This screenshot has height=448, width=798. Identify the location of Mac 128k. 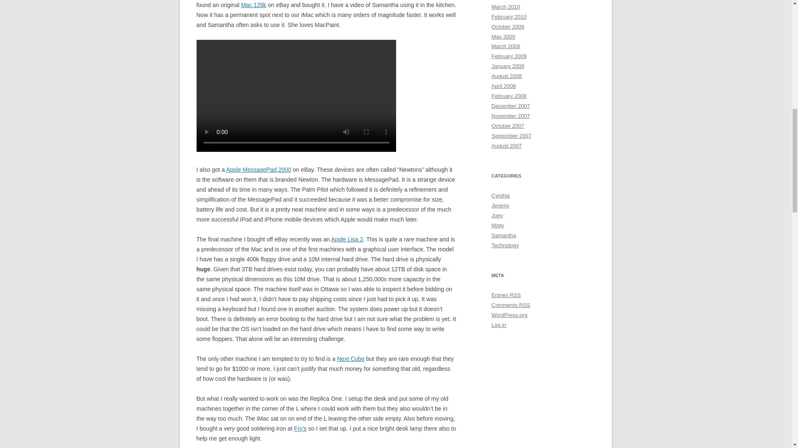
(254, 5).